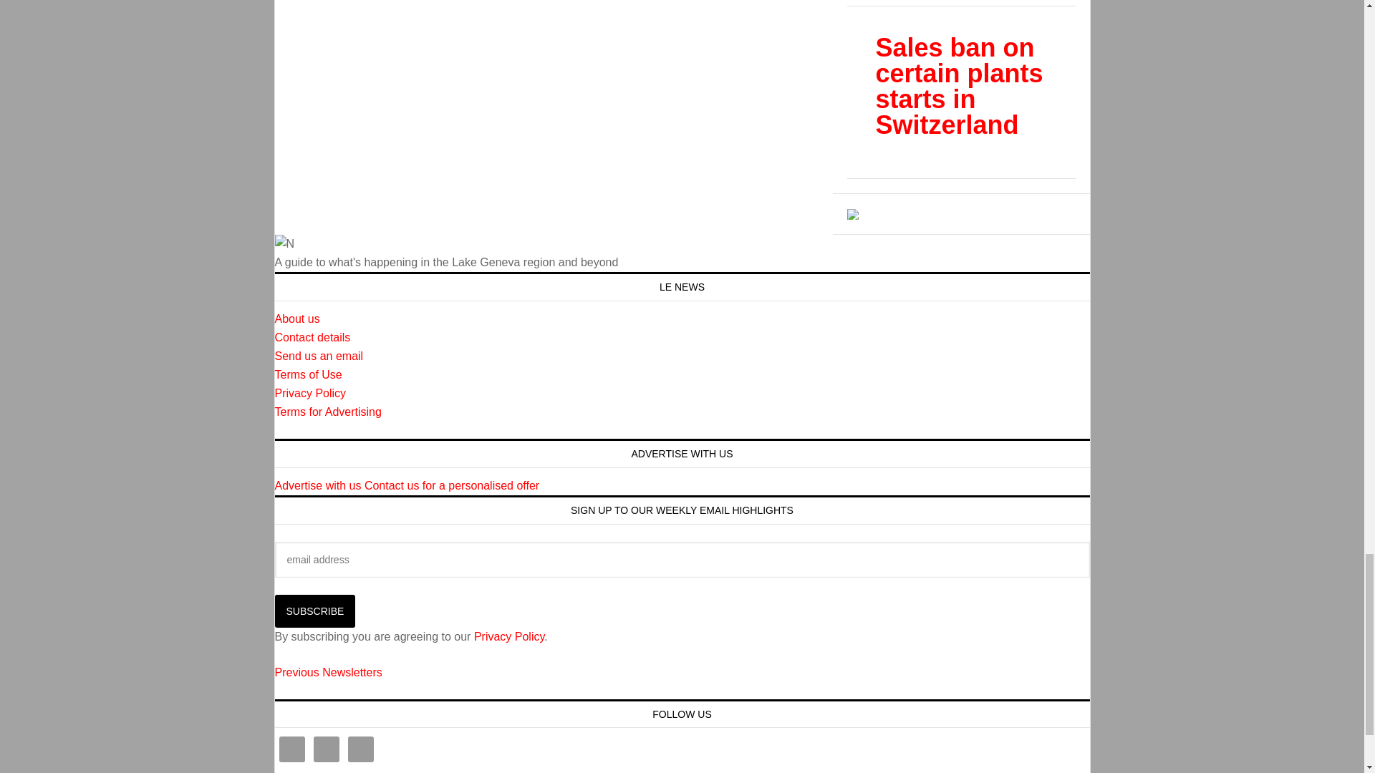 This screenshot has width=1375, height=773. What do you see at coordinates (315, 611) in the screenshot?
I see `Subscribe` at bounding box center [315, 611].